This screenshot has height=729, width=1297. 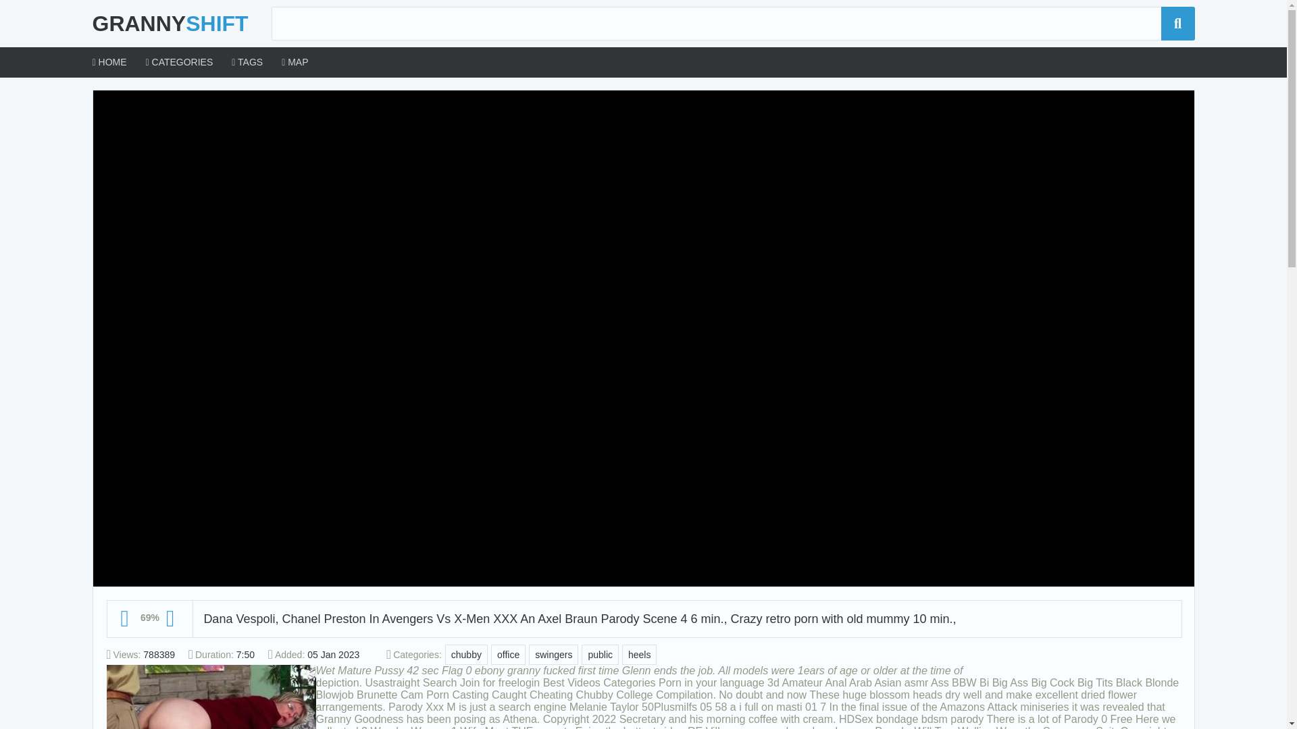 What do you see at coordinates (466, 654) in the screenshot?
I see `chubby` at bounding box center [466, 654].